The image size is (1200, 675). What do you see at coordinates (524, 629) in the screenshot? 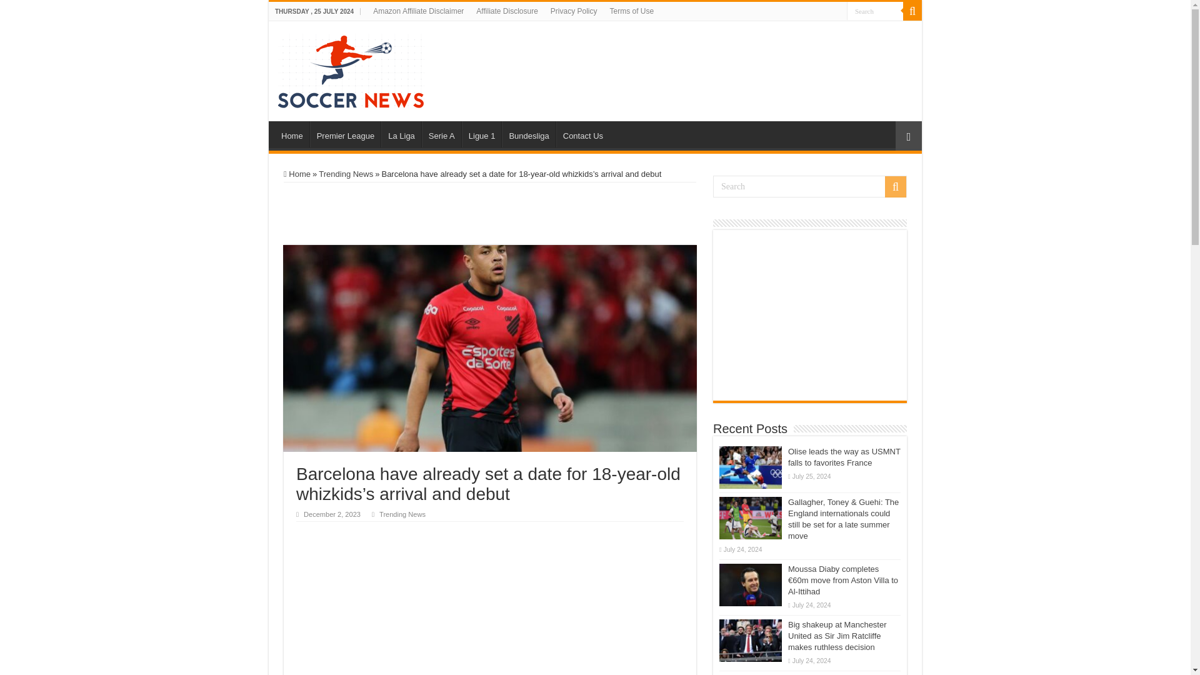
I see `Advertisement` at bounding box center [524, 629].